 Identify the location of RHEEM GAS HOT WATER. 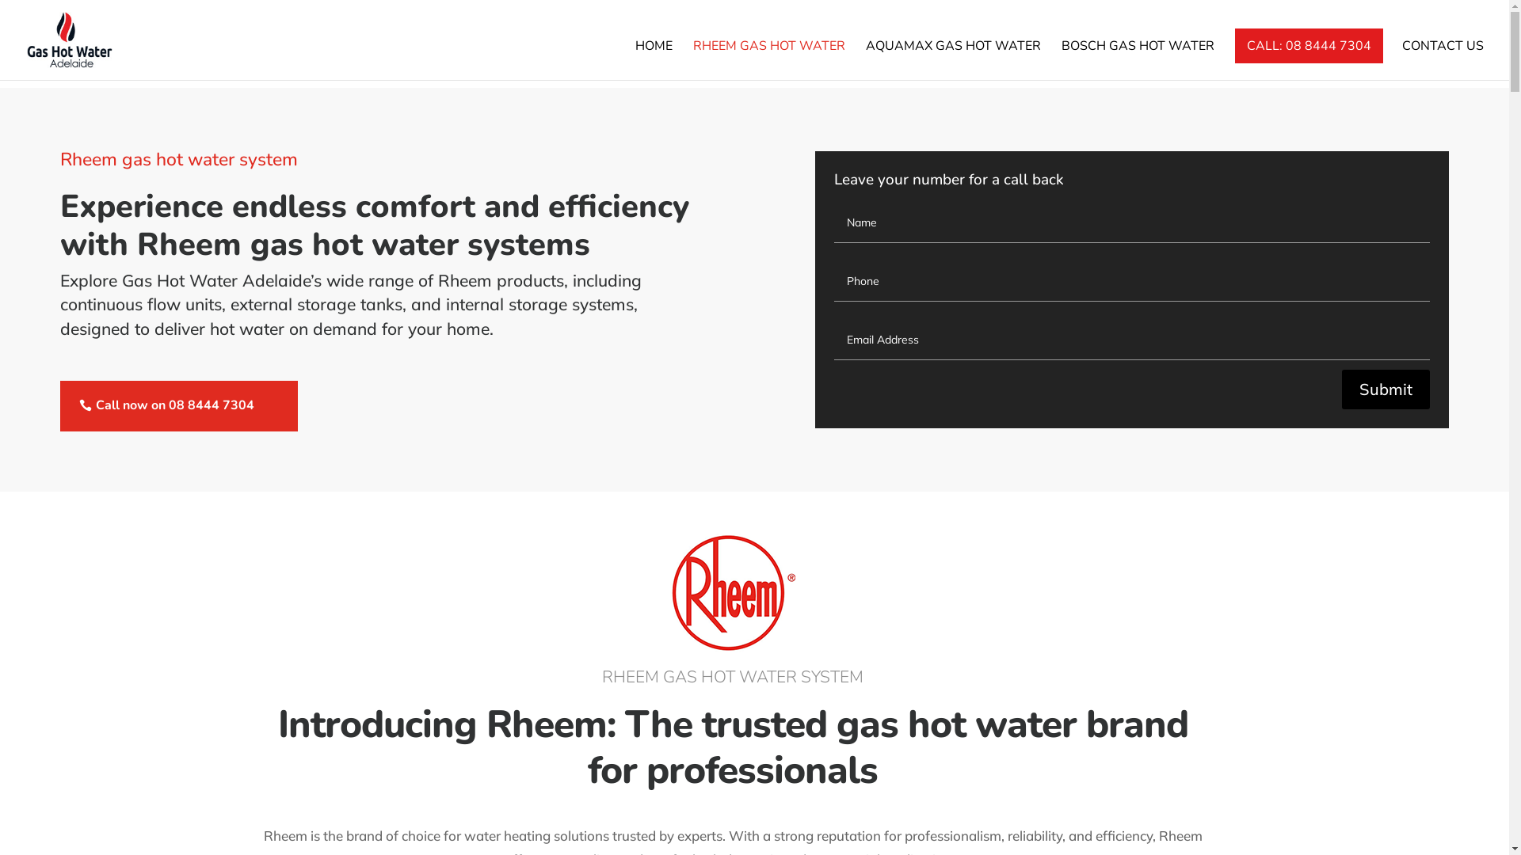
(769, 60).